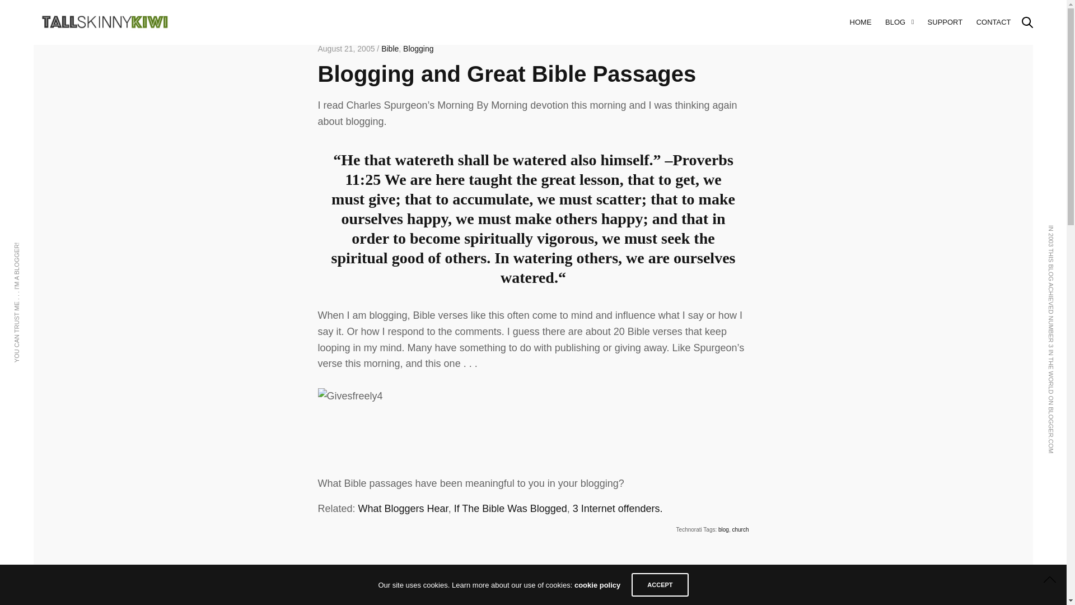 Image resolution: width=1075 pixels, height=605 pixels. Describe the element at coordinates (993, 22) in the screenshot. I see `CONTACT` at that location.